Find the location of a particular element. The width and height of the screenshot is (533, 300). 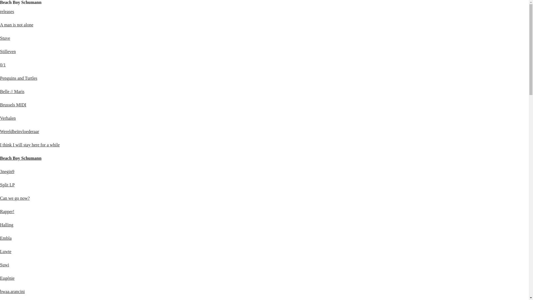

0/1 is located at coordinates (3, 65).